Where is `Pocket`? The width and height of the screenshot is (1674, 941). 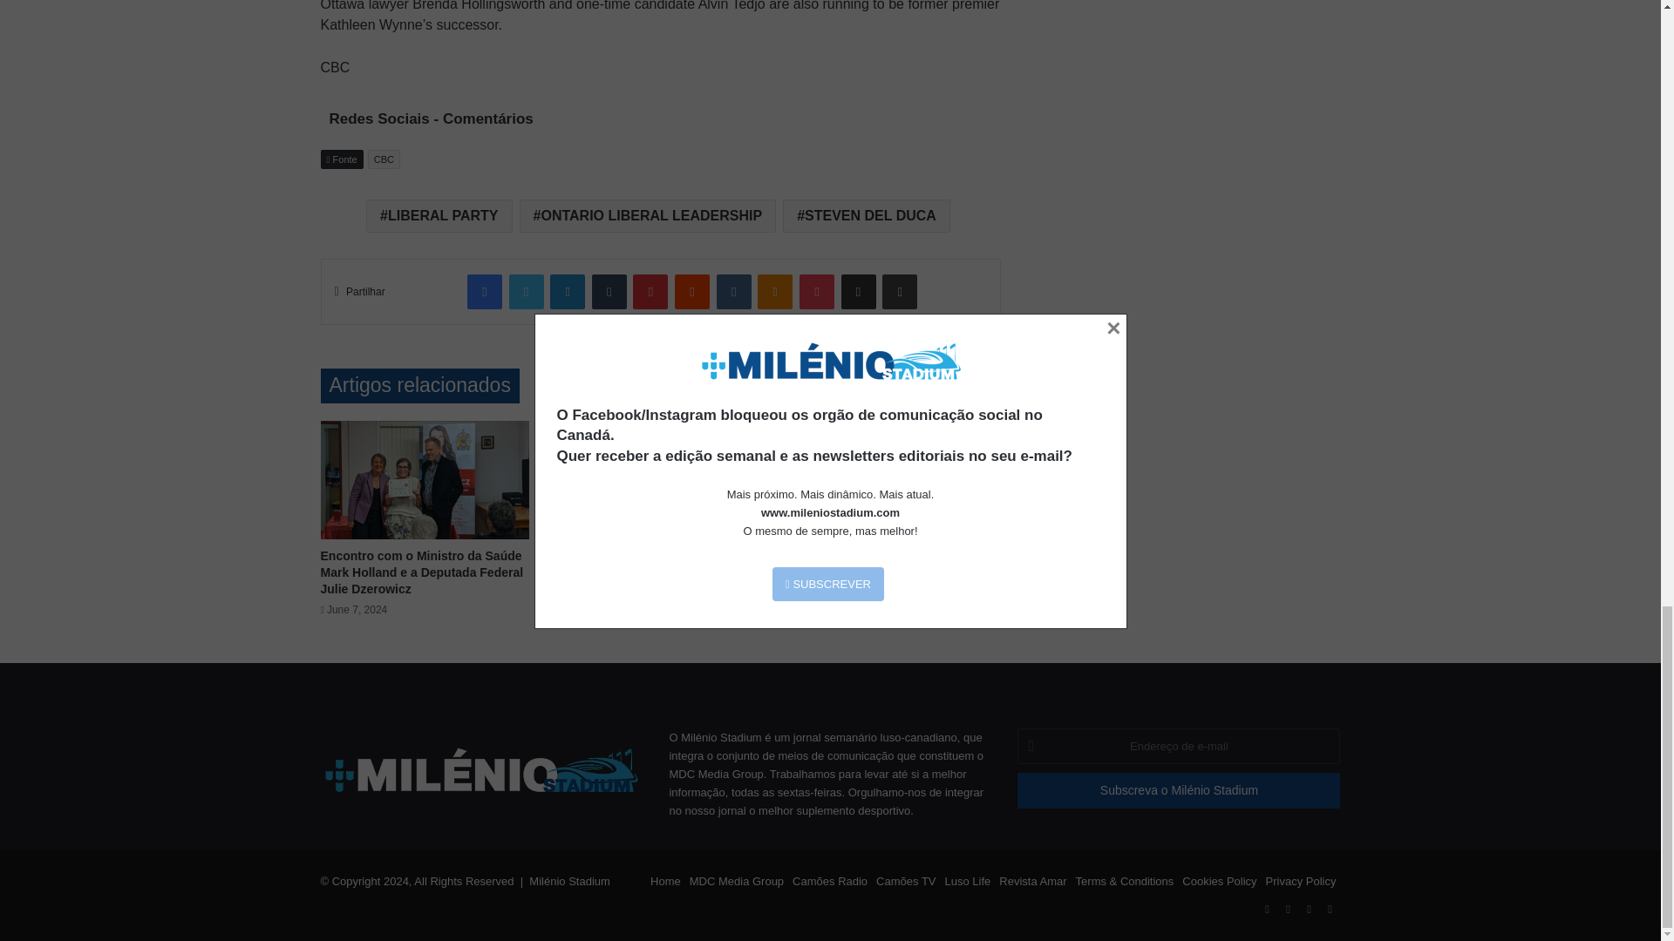 Pocket is located at coordinates (816, 292).